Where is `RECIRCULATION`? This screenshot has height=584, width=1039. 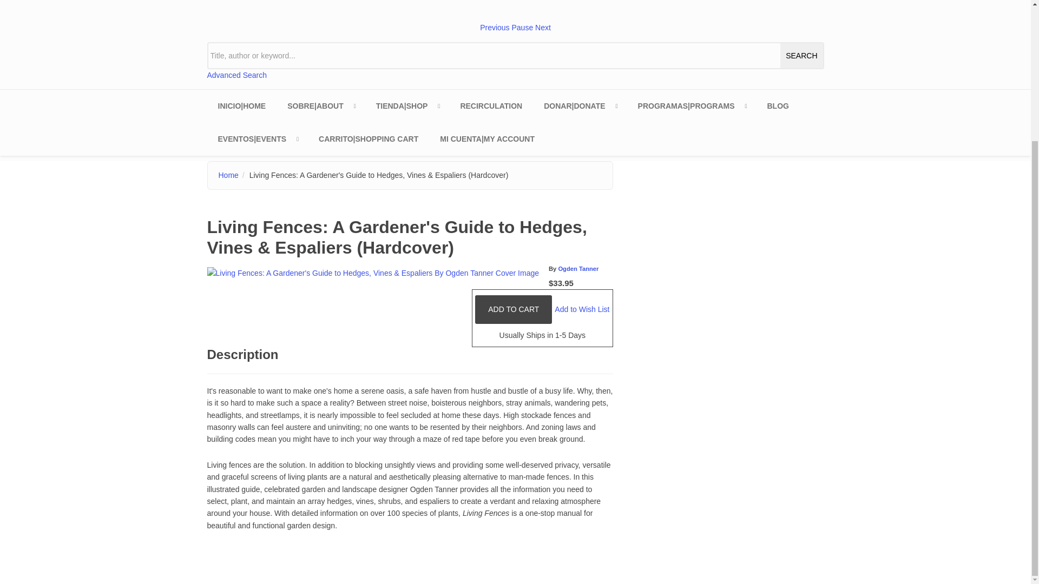 RECIRCULATION is located at coordinates (490, 106).